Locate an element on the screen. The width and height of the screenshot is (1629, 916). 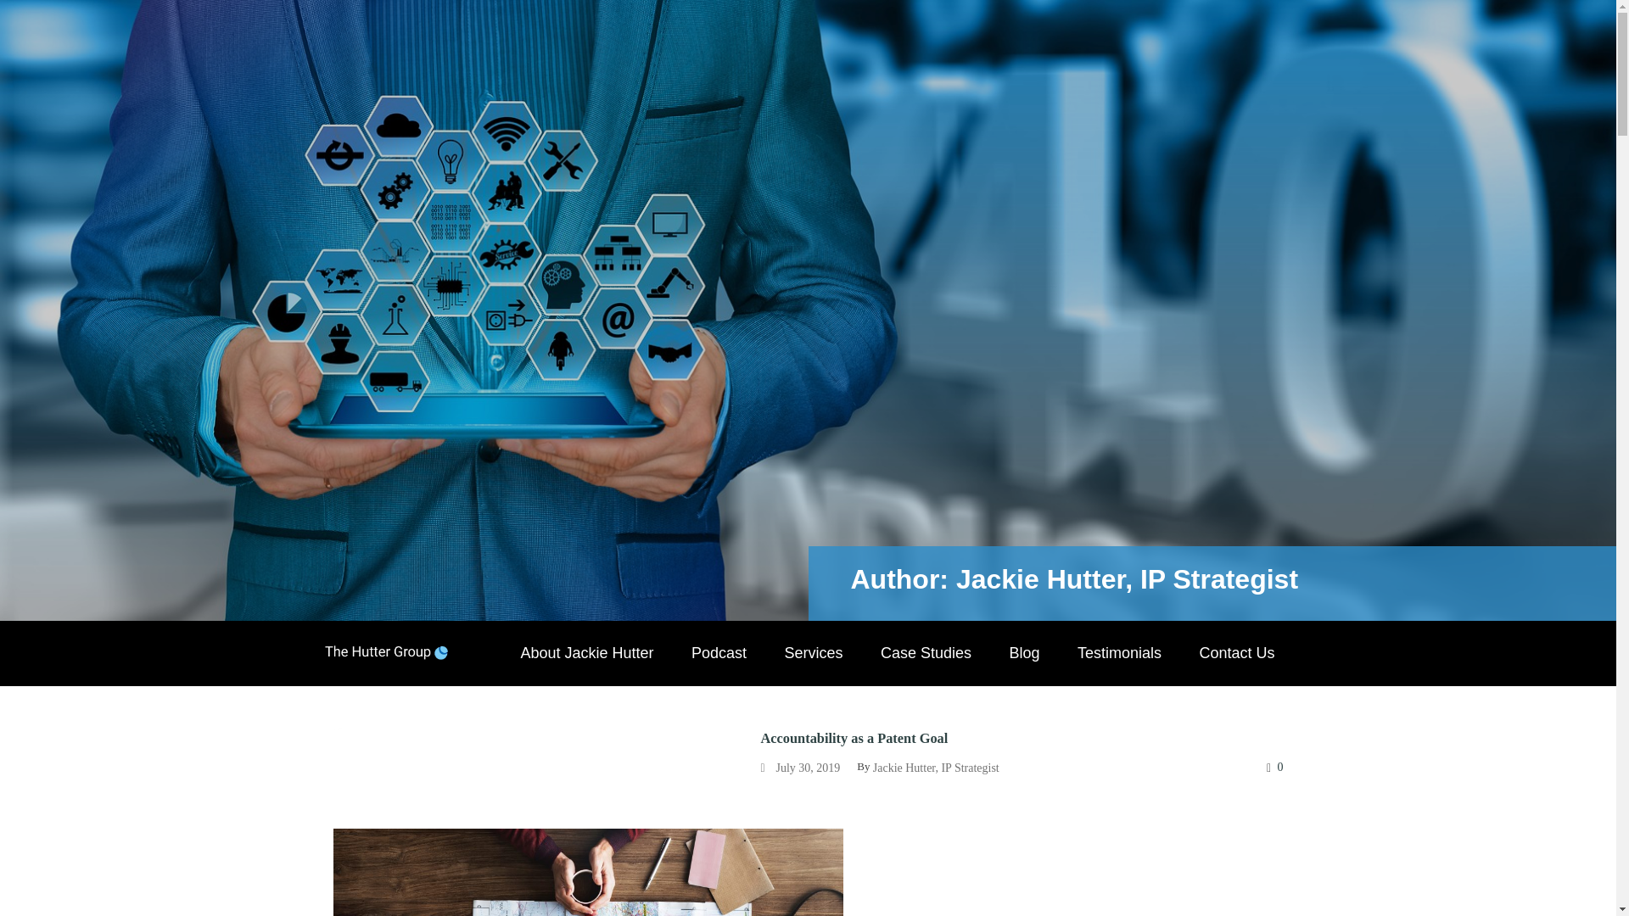
The Hutter Group LLC is located at coordinates (386, 651).